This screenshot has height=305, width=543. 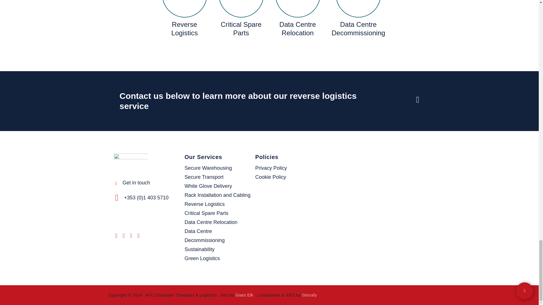 What do you see at coordinates (241, 29) in the screenshot?
I see `Critical Spare Parts` at bounding box center [241, 29].